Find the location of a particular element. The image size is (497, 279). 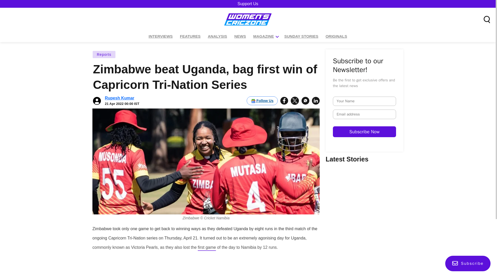

INTERVIEWS is located at coordinates (160, 36).